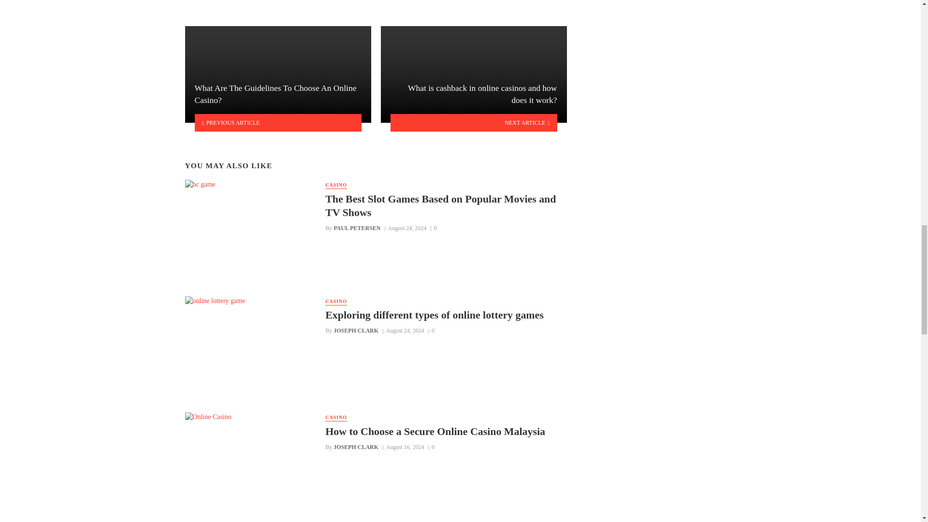 The width and height of the screenshot is (928, 522). Describe the element at coordinates (277, 123) in the screenshot. I see `PREVIOUS ARTICLE` at that location.